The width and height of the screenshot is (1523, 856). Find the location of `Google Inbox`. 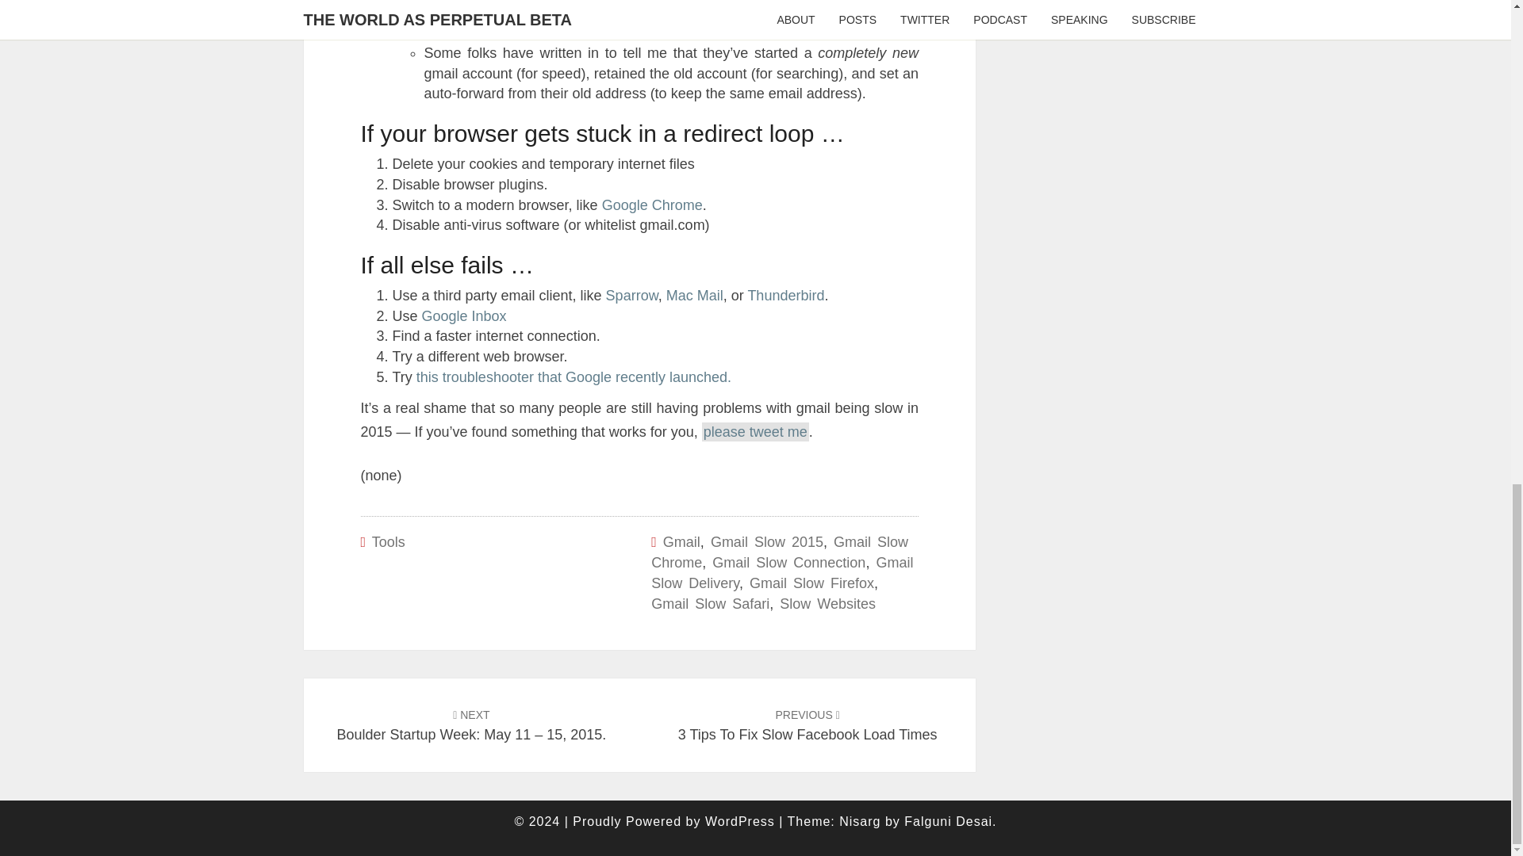

Google Inbox is located at coordinates (779, 552).